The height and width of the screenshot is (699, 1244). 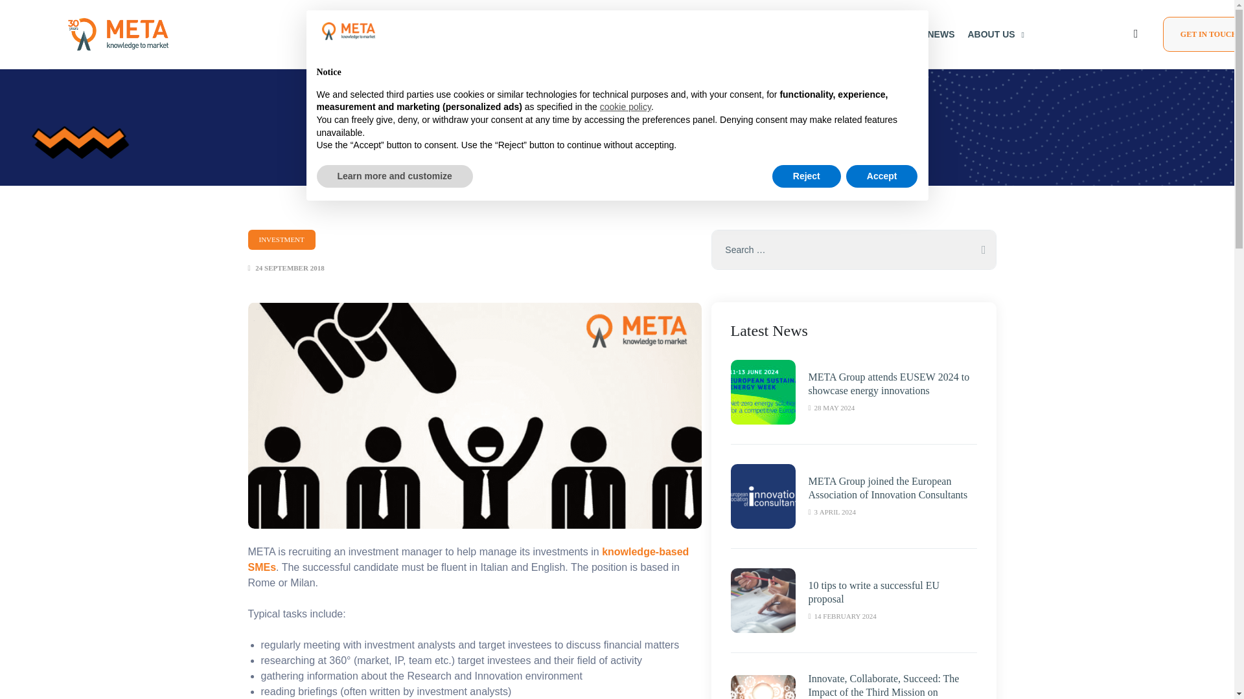 I want to click on ABOUT US, so click(x=995, y=34).